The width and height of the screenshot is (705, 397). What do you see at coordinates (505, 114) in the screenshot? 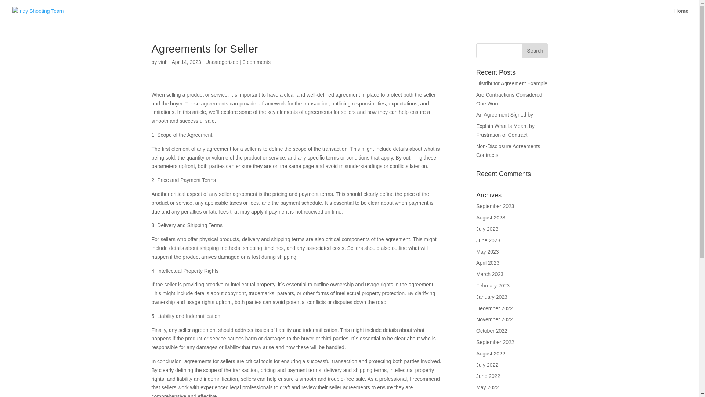
I see `An Agreement Signed by` at bounding box center [505, 114].